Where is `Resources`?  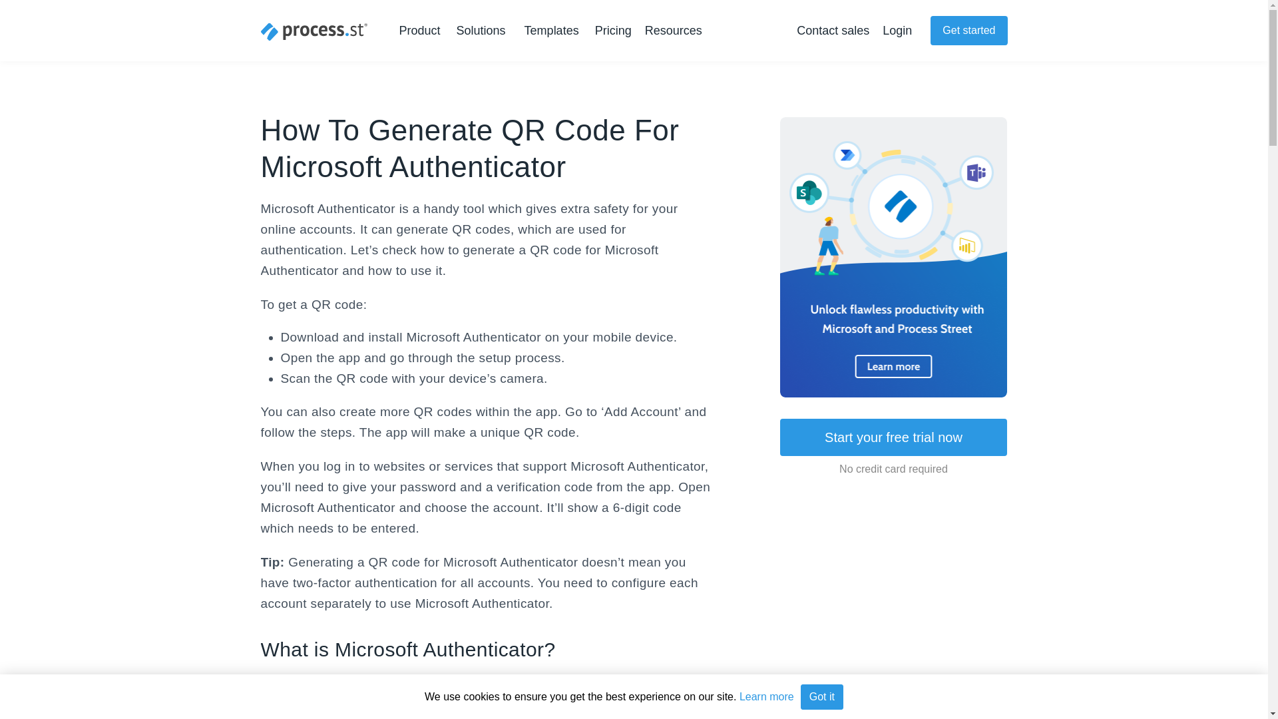 Resources is located at coordinates (676, 31).